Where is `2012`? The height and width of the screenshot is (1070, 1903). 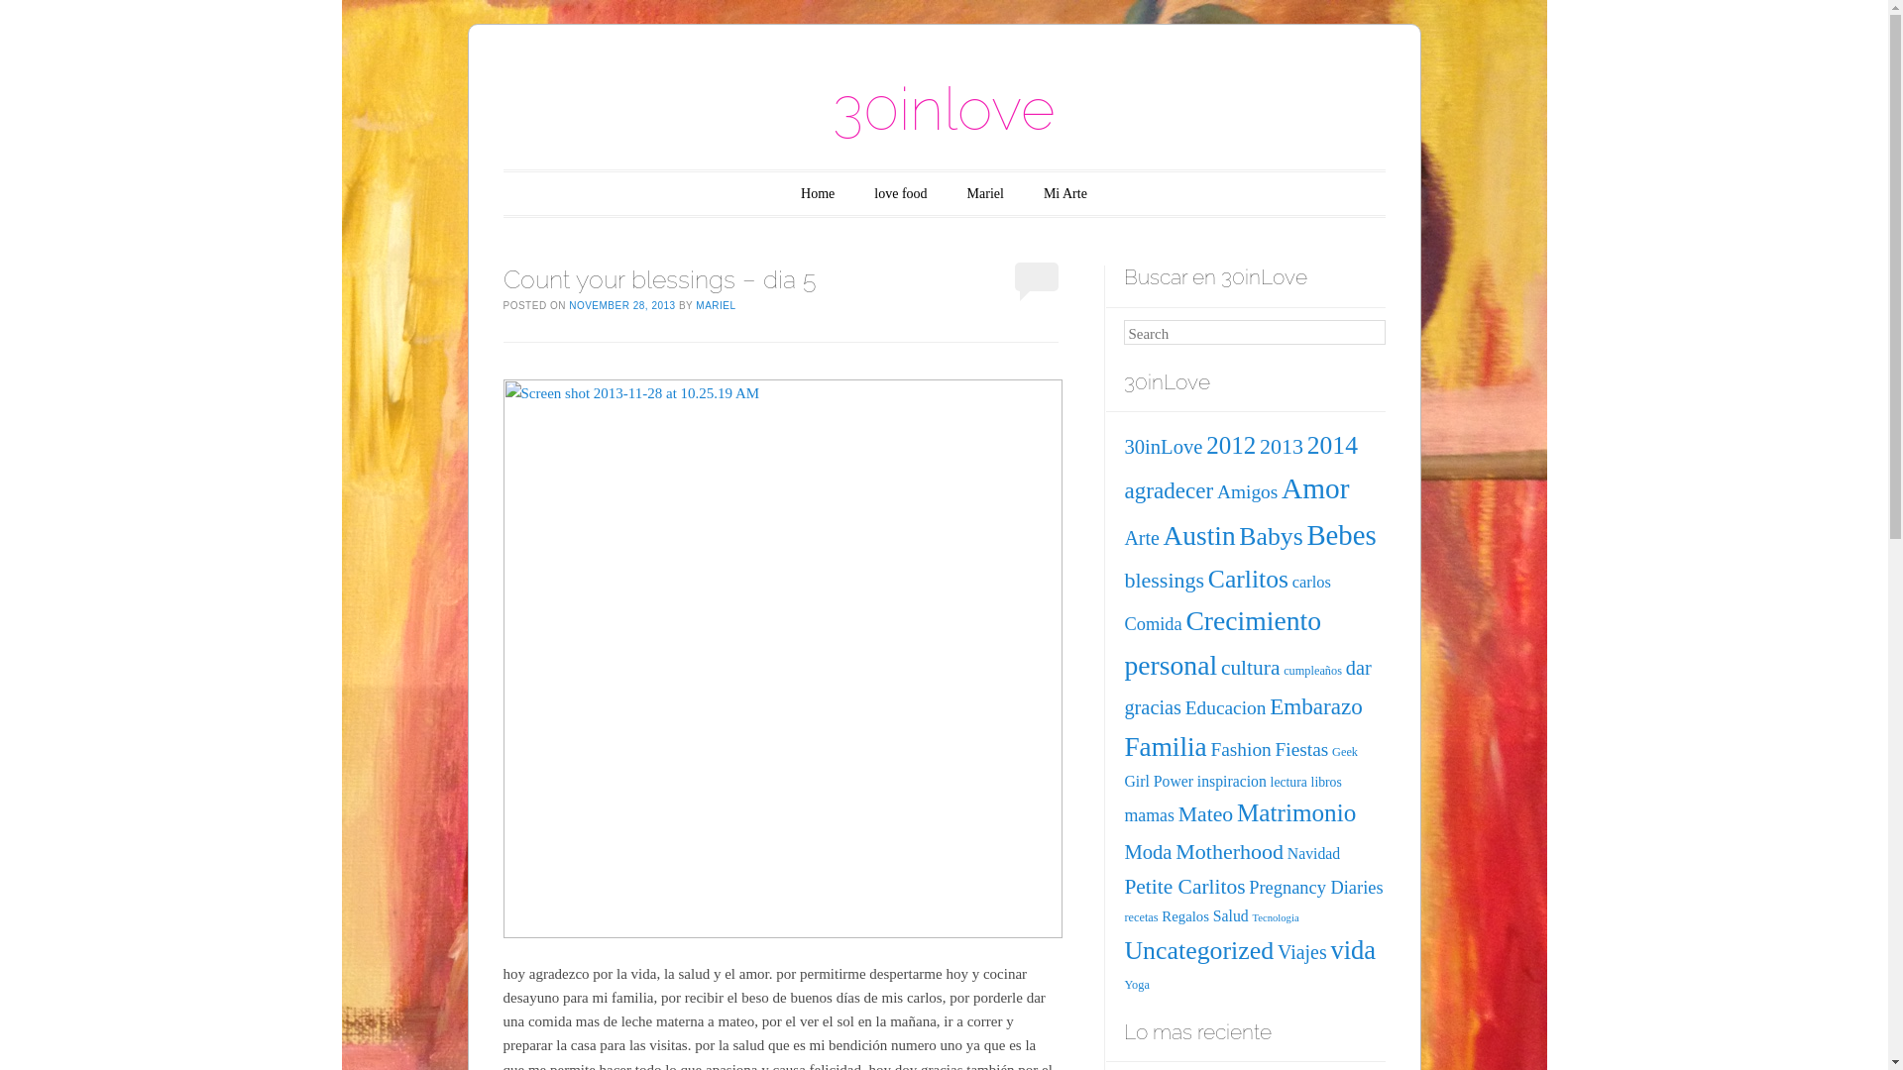
2012 is located at coordinates (1231, 446).